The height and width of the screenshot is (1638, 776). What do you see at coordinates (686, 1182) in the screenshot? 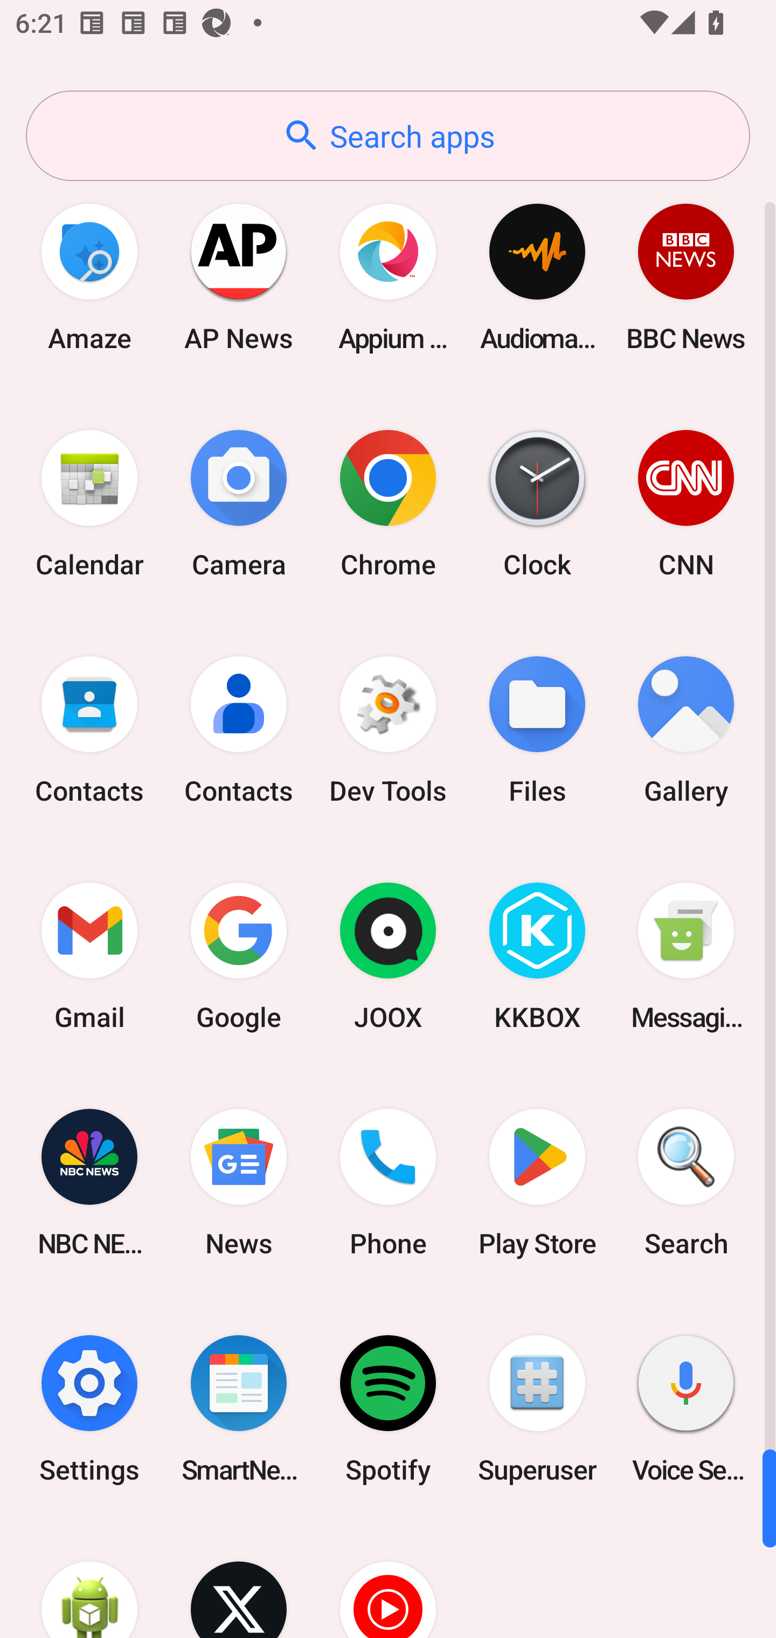
I see `Search` at bounding box center [686, 1182].